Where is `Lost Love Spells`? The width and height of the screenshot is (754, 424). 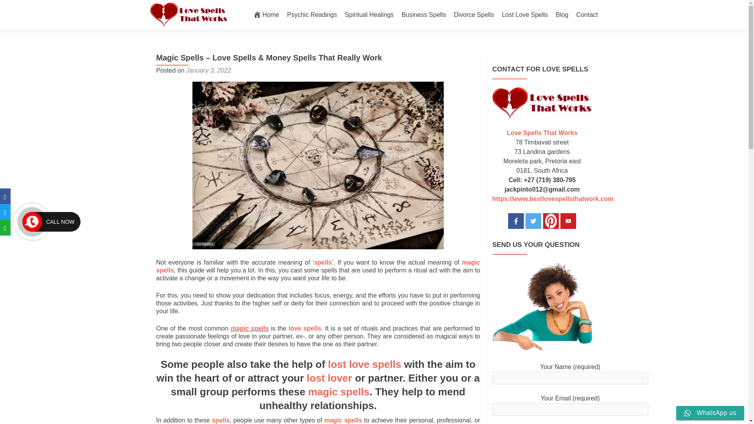
Lost Love Spells is located at coordinates (525, 15).